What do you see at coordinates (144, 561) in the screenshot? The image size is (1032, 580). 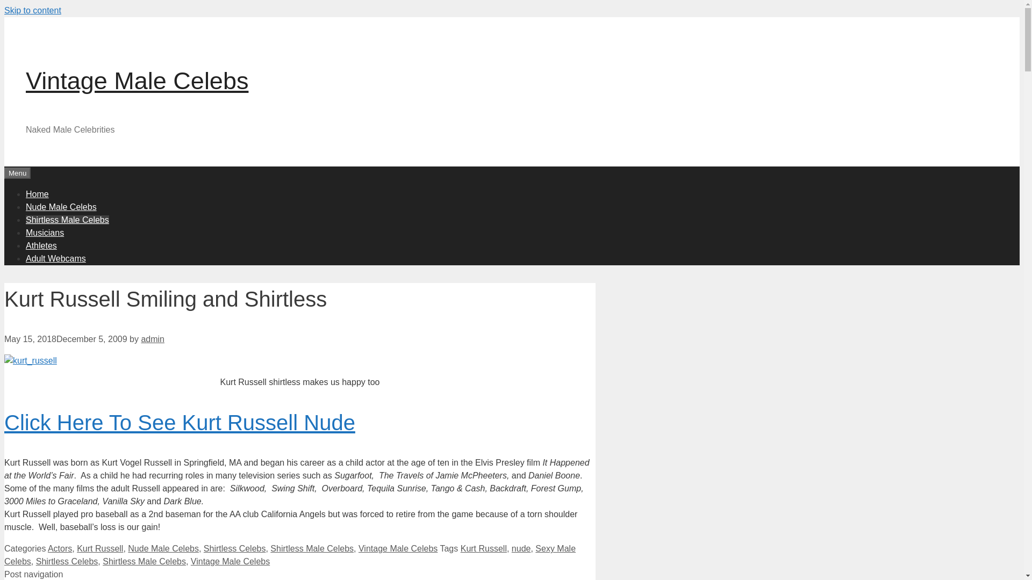 I see `Shirtless Male Celebs` at bounding box center [144, 561].